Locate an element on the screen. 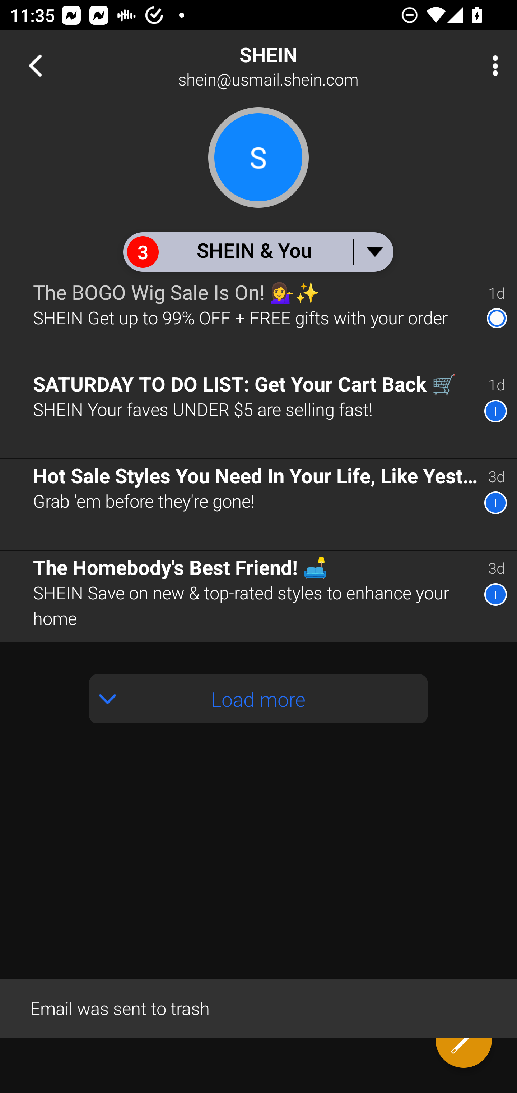  Navigate up is located at coordinates (35, 65).